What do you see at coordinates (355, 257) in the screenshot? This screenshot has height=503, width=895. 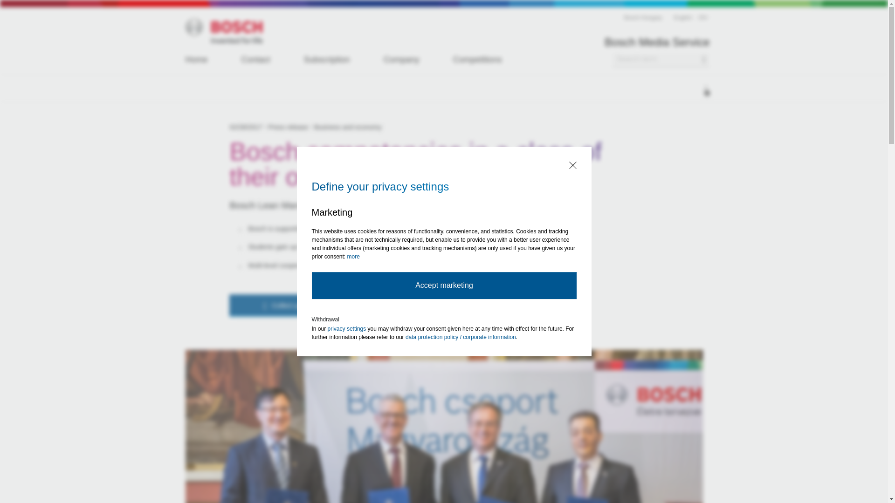 I see `more` at bounding box center [355, 257].